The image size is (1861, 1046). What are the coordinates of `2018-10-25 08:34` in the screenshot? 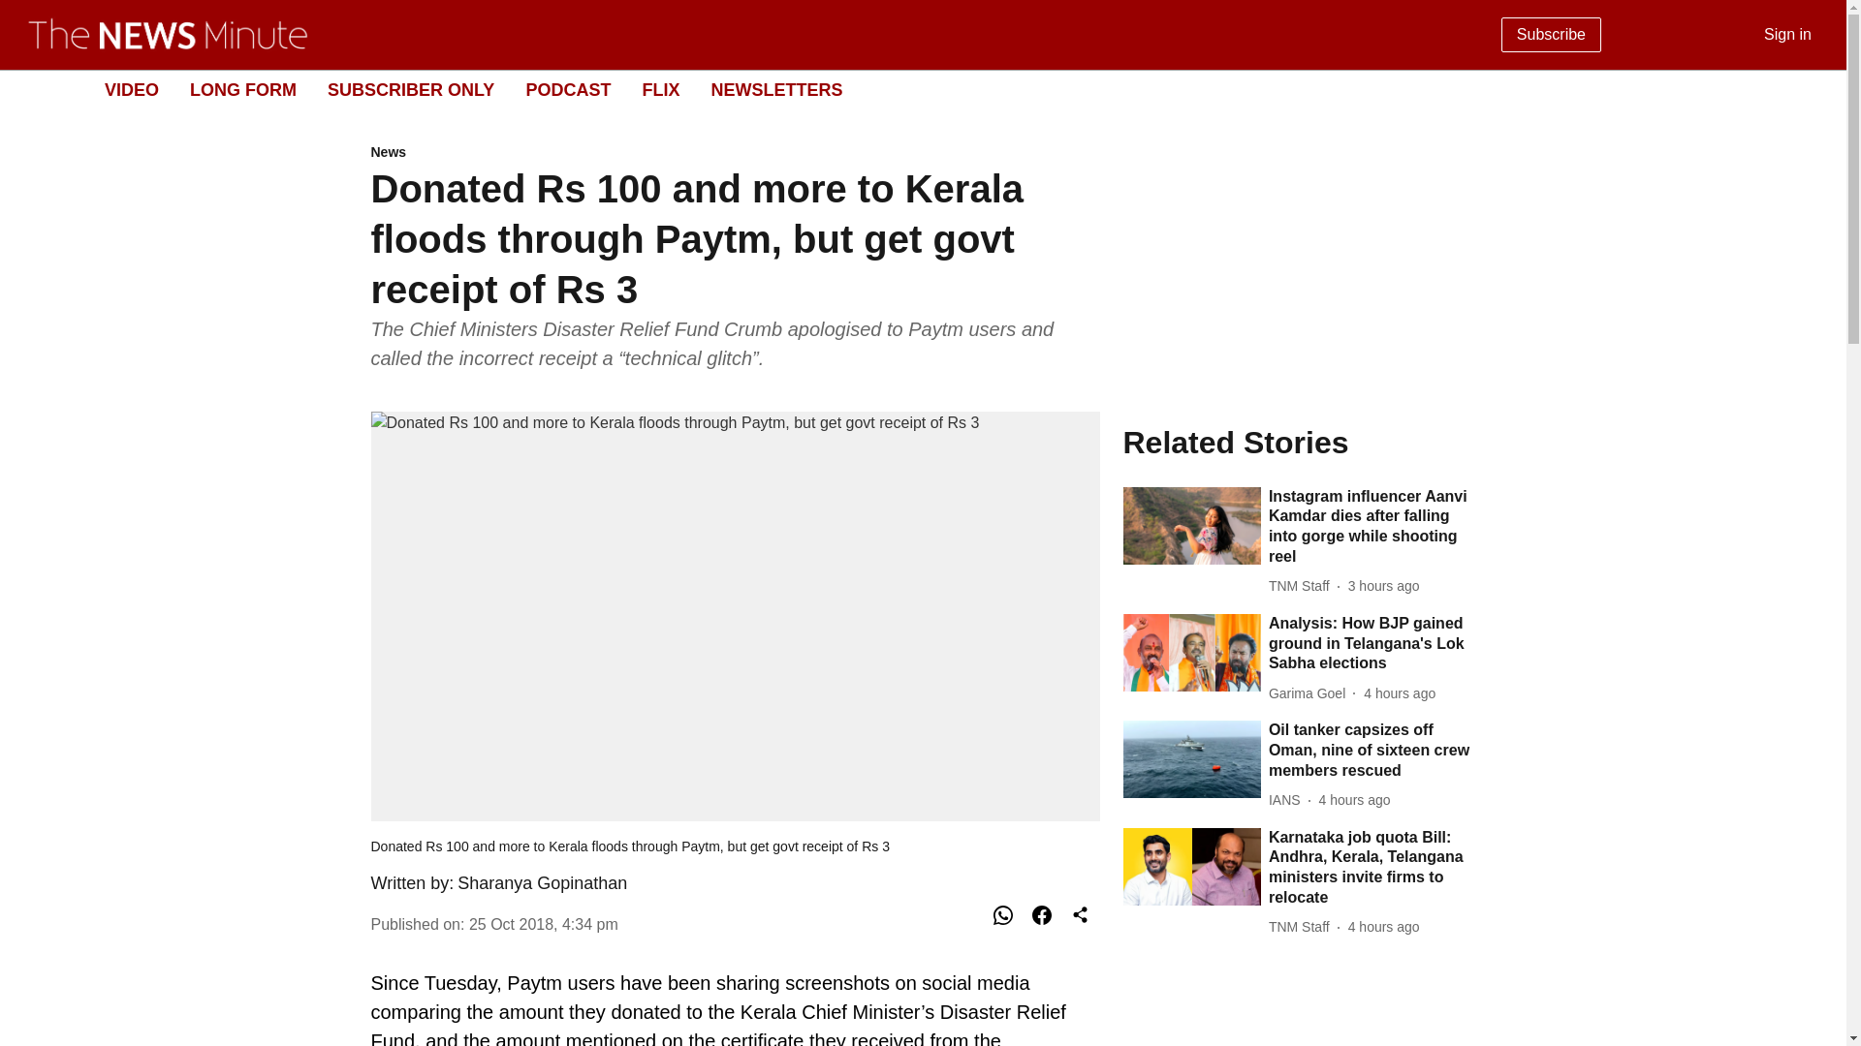 It's located at (543, 924).